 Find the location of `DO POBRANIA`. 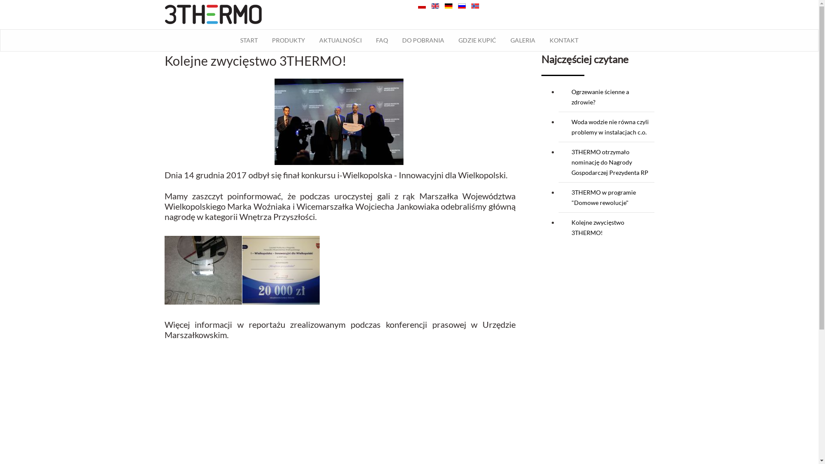

DO POBRANIA is located at coordinates (423, 40).